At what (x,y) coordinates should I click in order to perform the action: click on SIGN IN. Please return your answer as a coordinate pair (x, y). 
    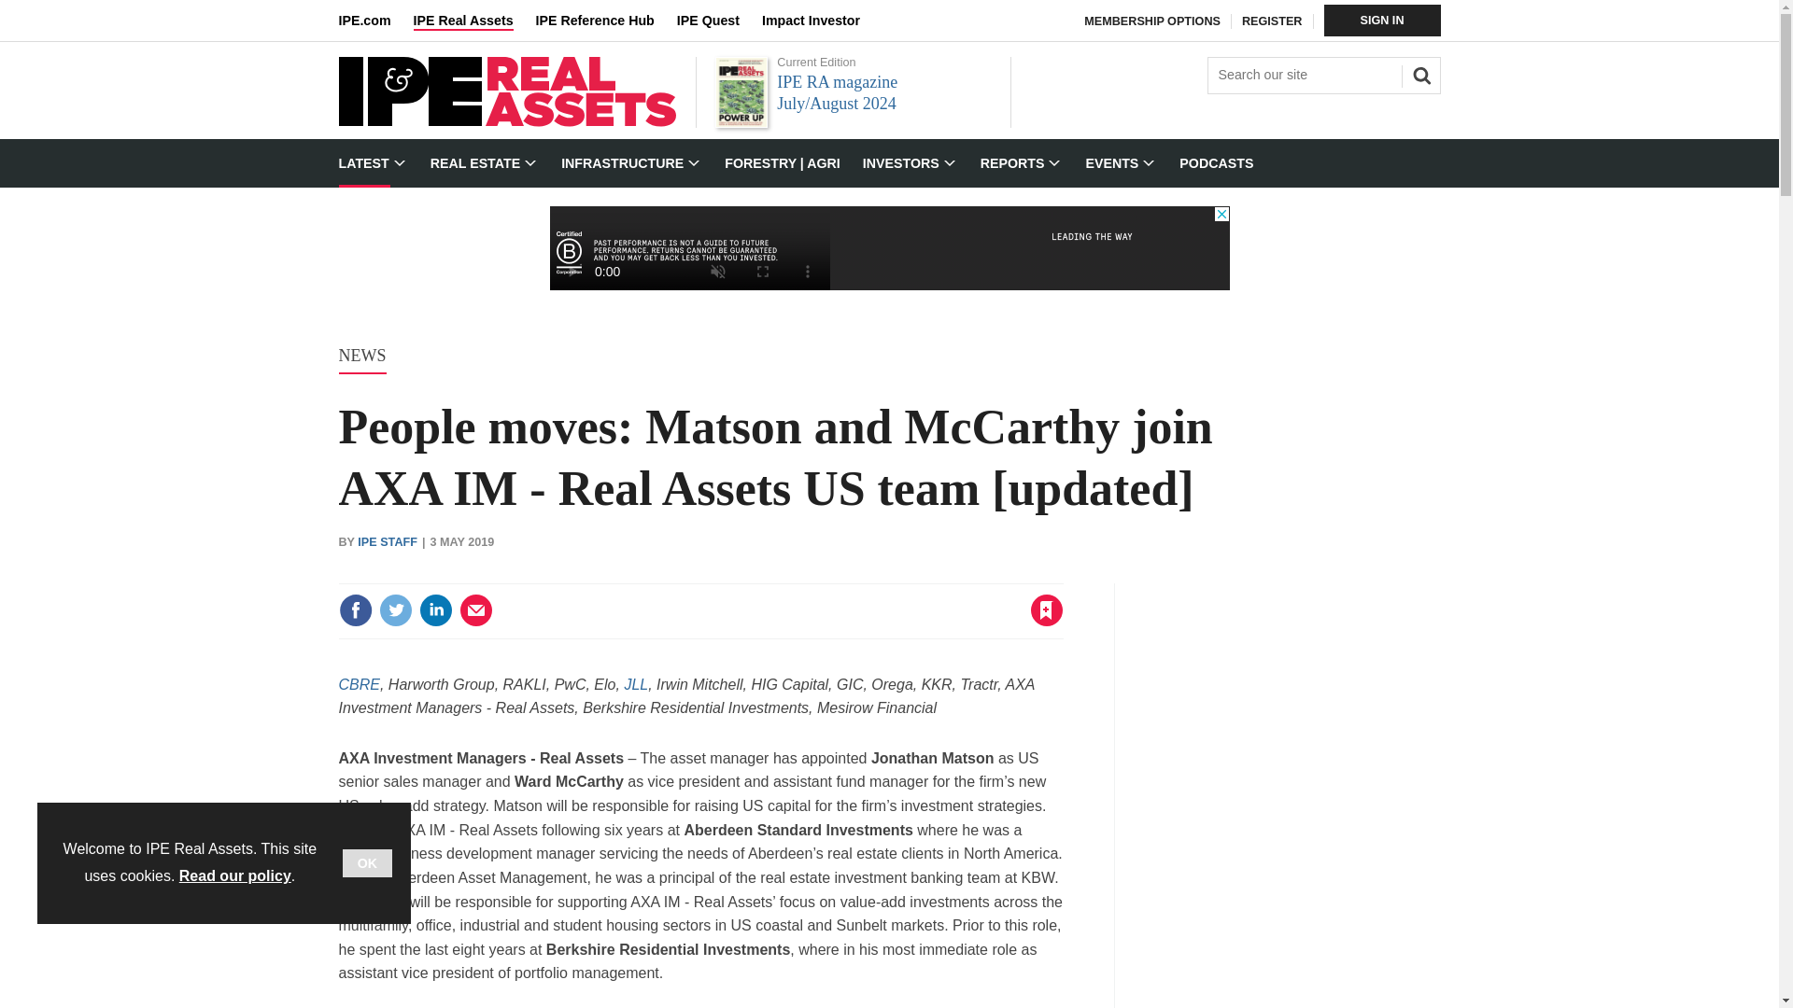
    Looking at the image, I should click on (1382, 21).